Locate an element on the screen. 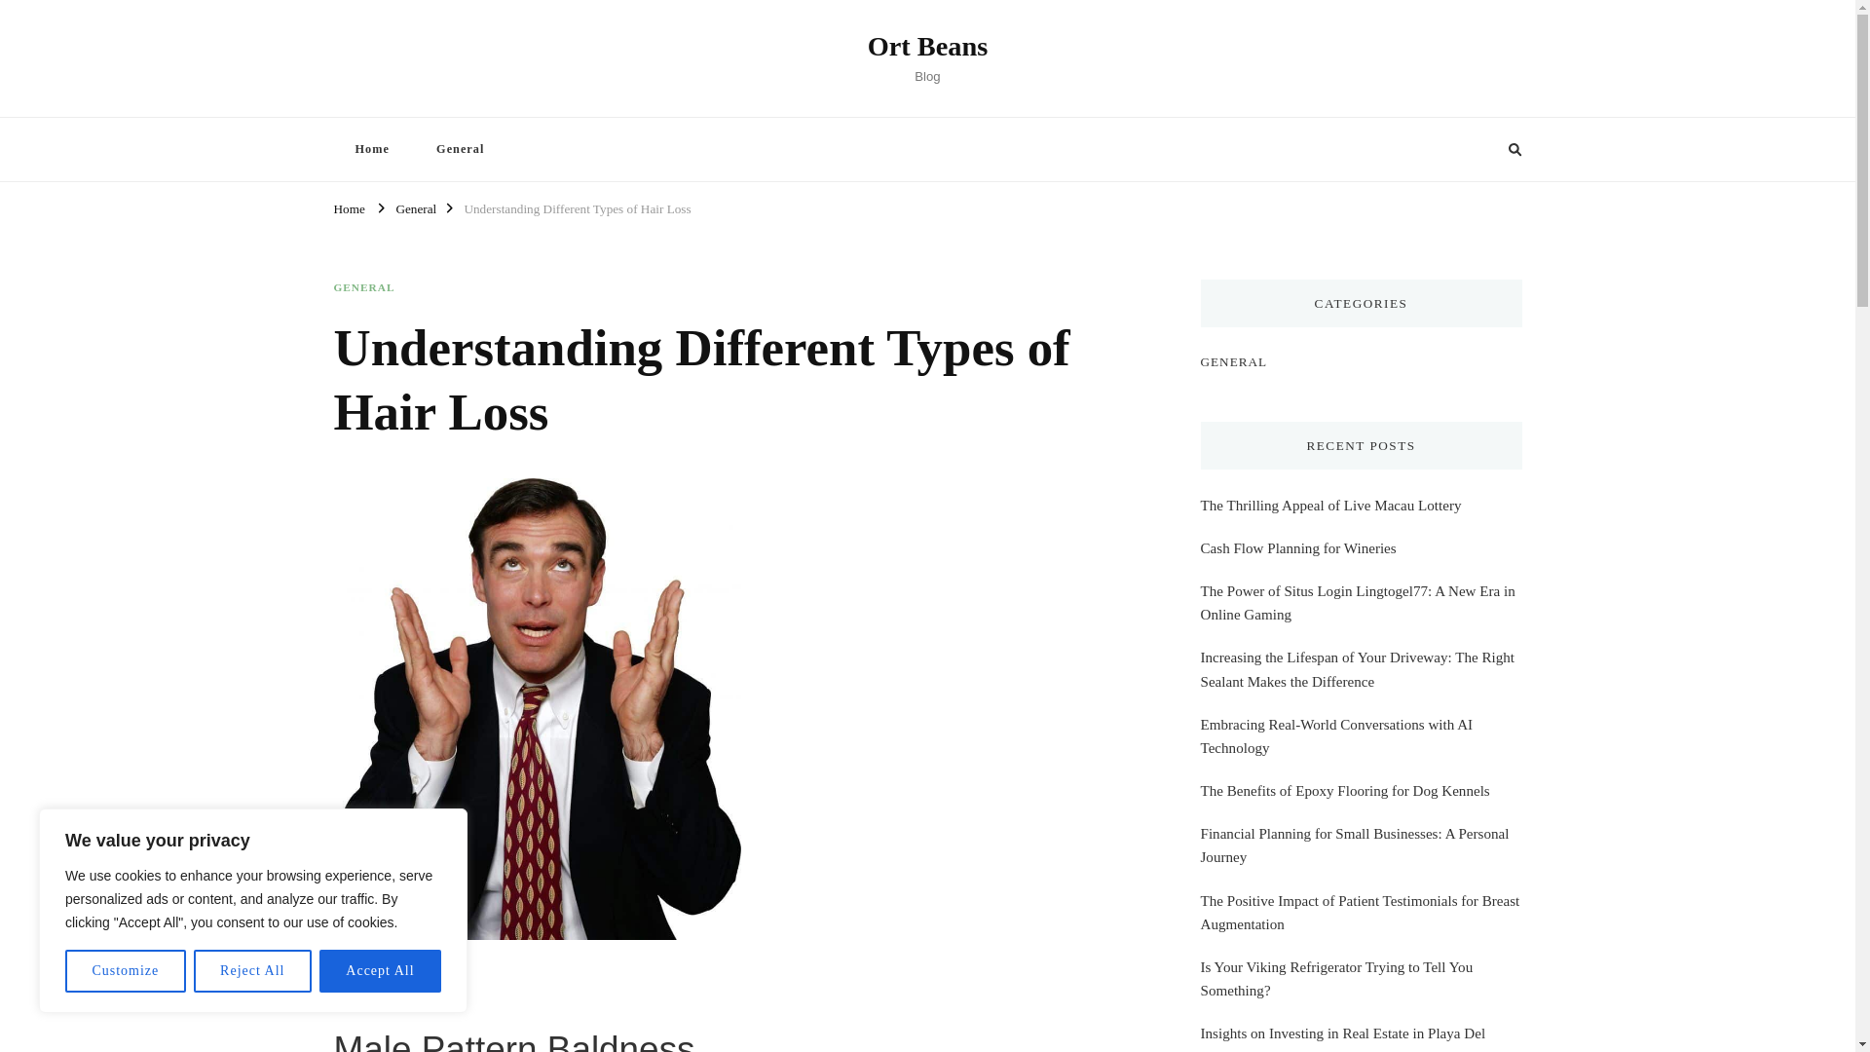 This screenshot has height=1052, width=1870. Home is located at coordinates (349, 207).